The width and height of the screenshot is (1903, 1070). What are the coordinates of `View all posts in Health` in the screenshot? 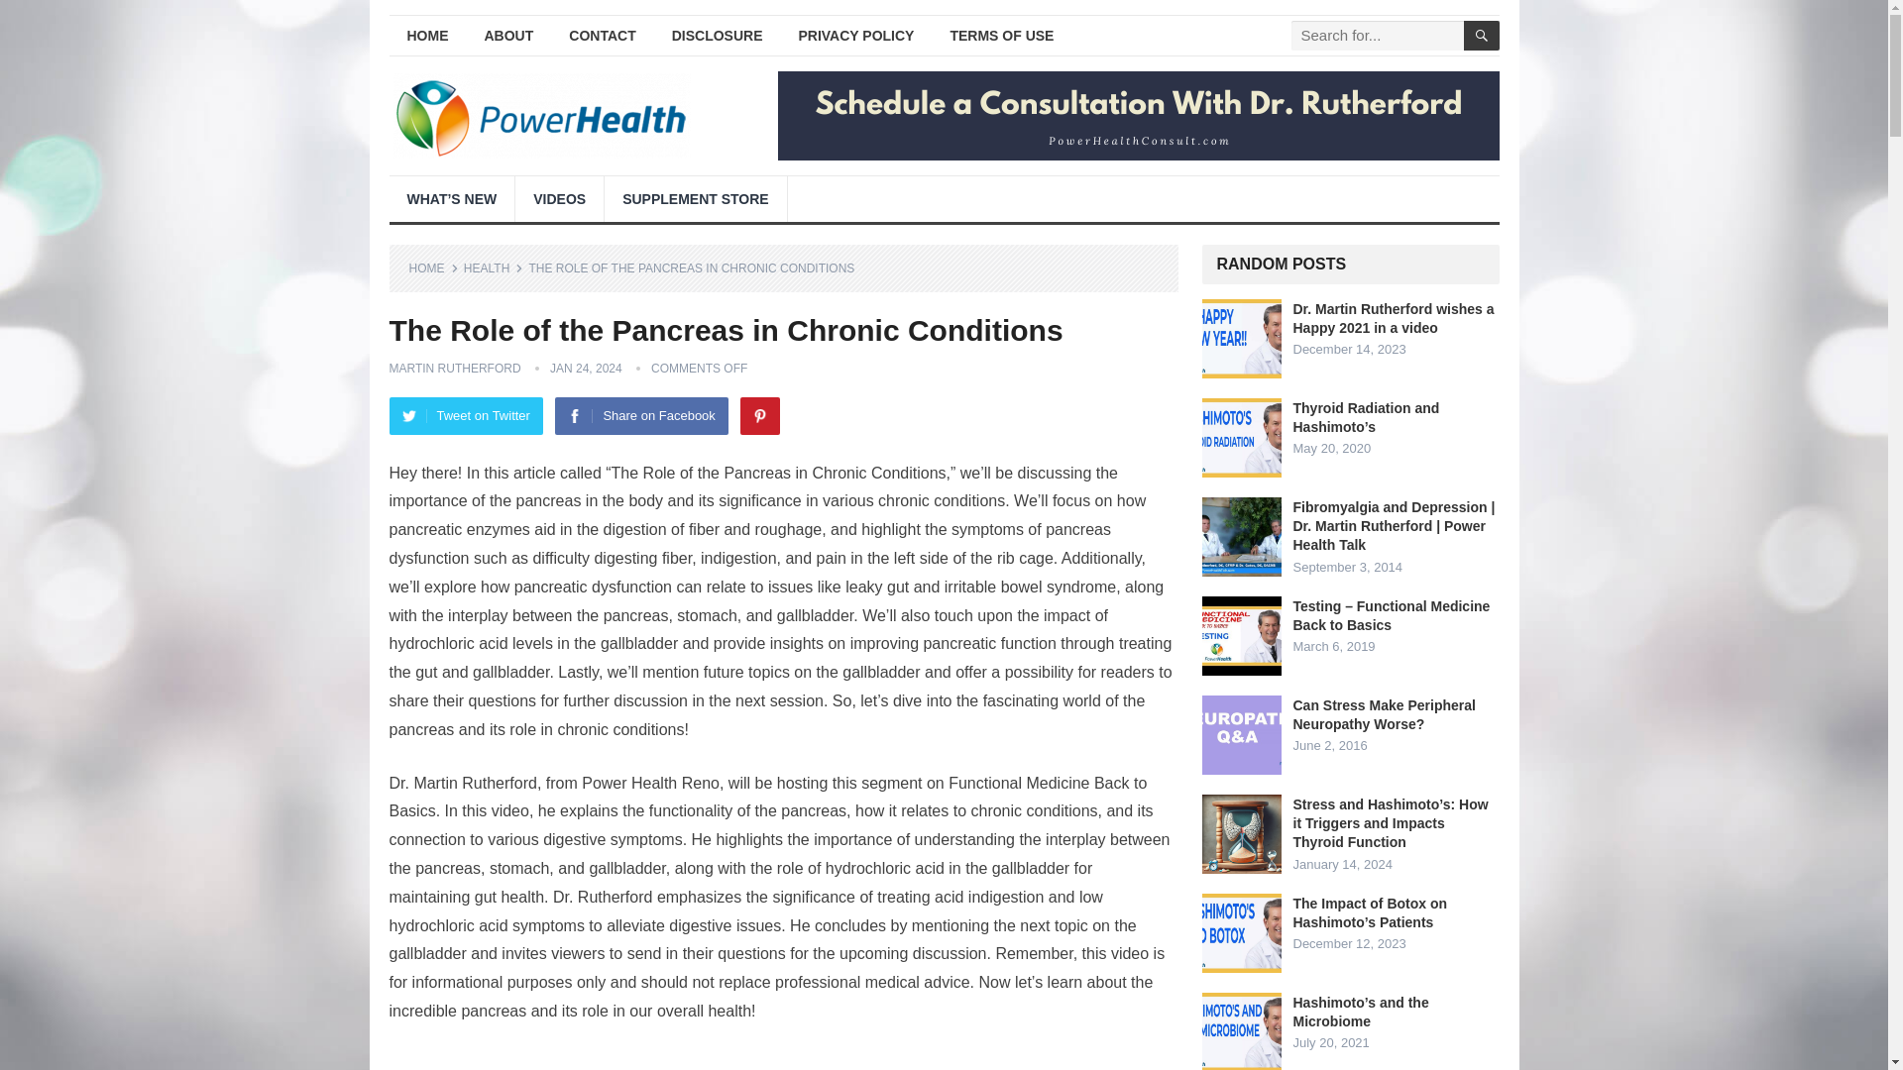 It's located at (494, 267).